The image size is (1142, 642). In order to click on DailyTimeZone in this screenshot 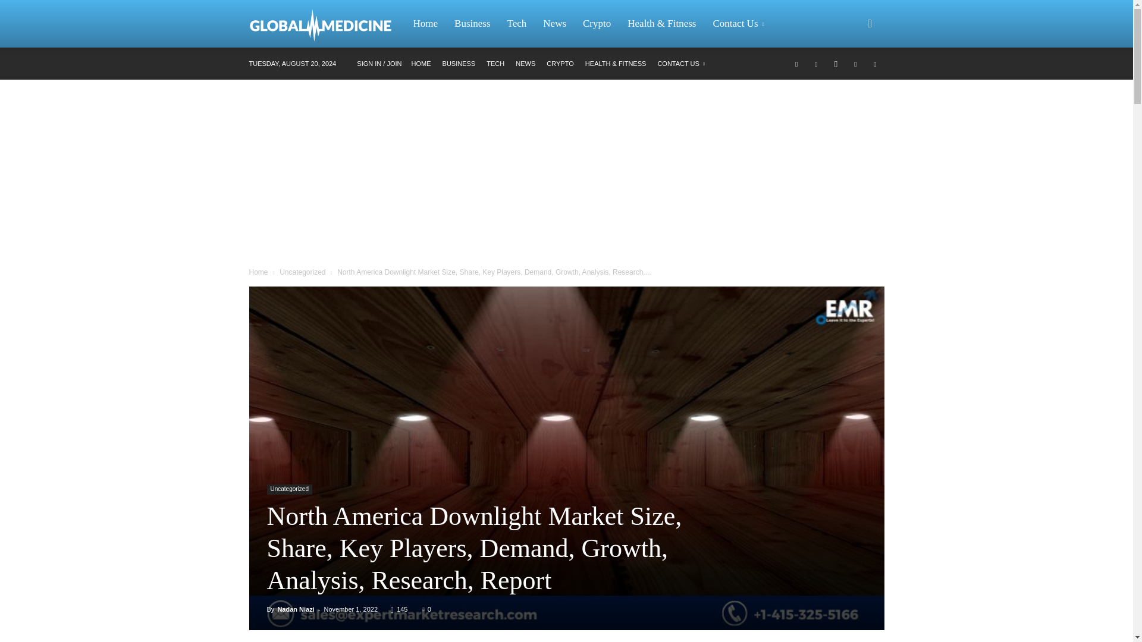, I will do `click(326, 24)`.